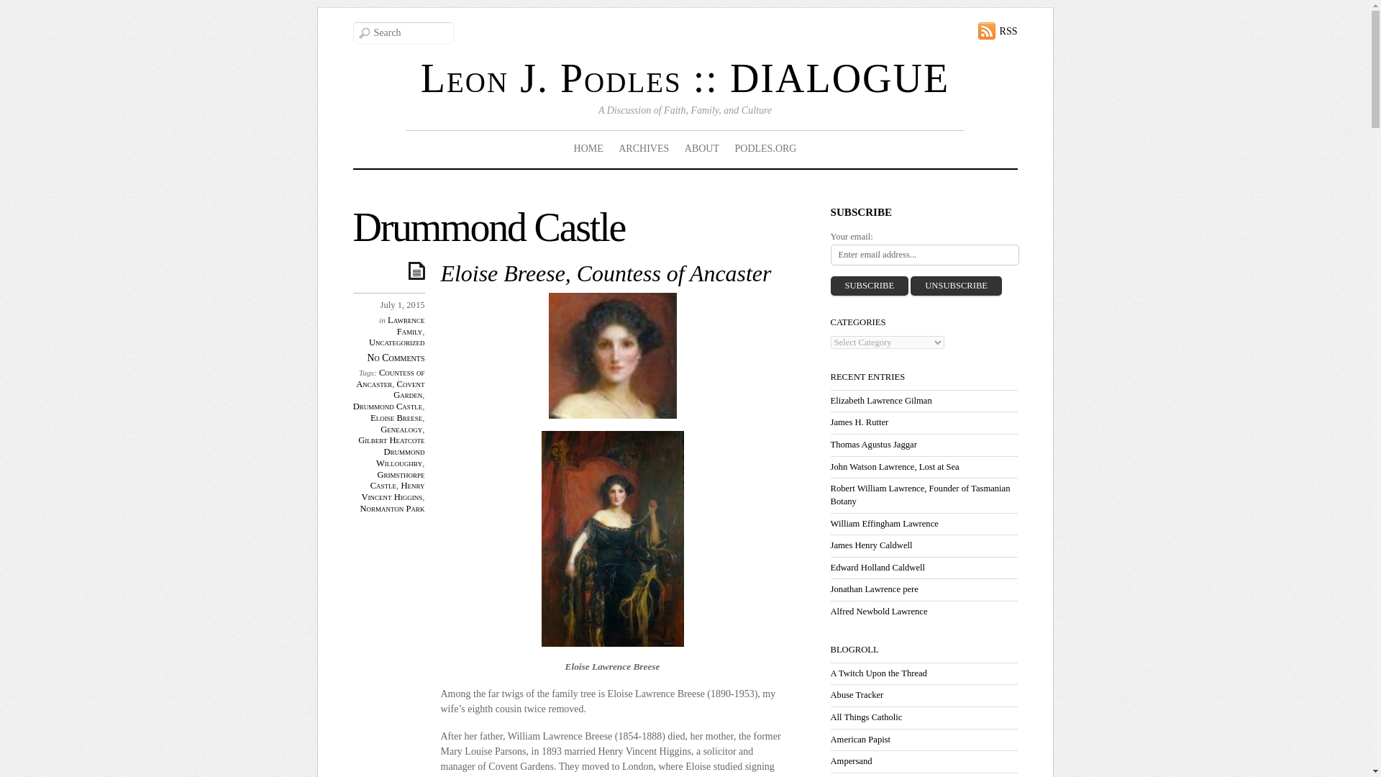  Describe the element at coordinates (406, 325) in the screenshot. I see `Lawrence Family` at that location.